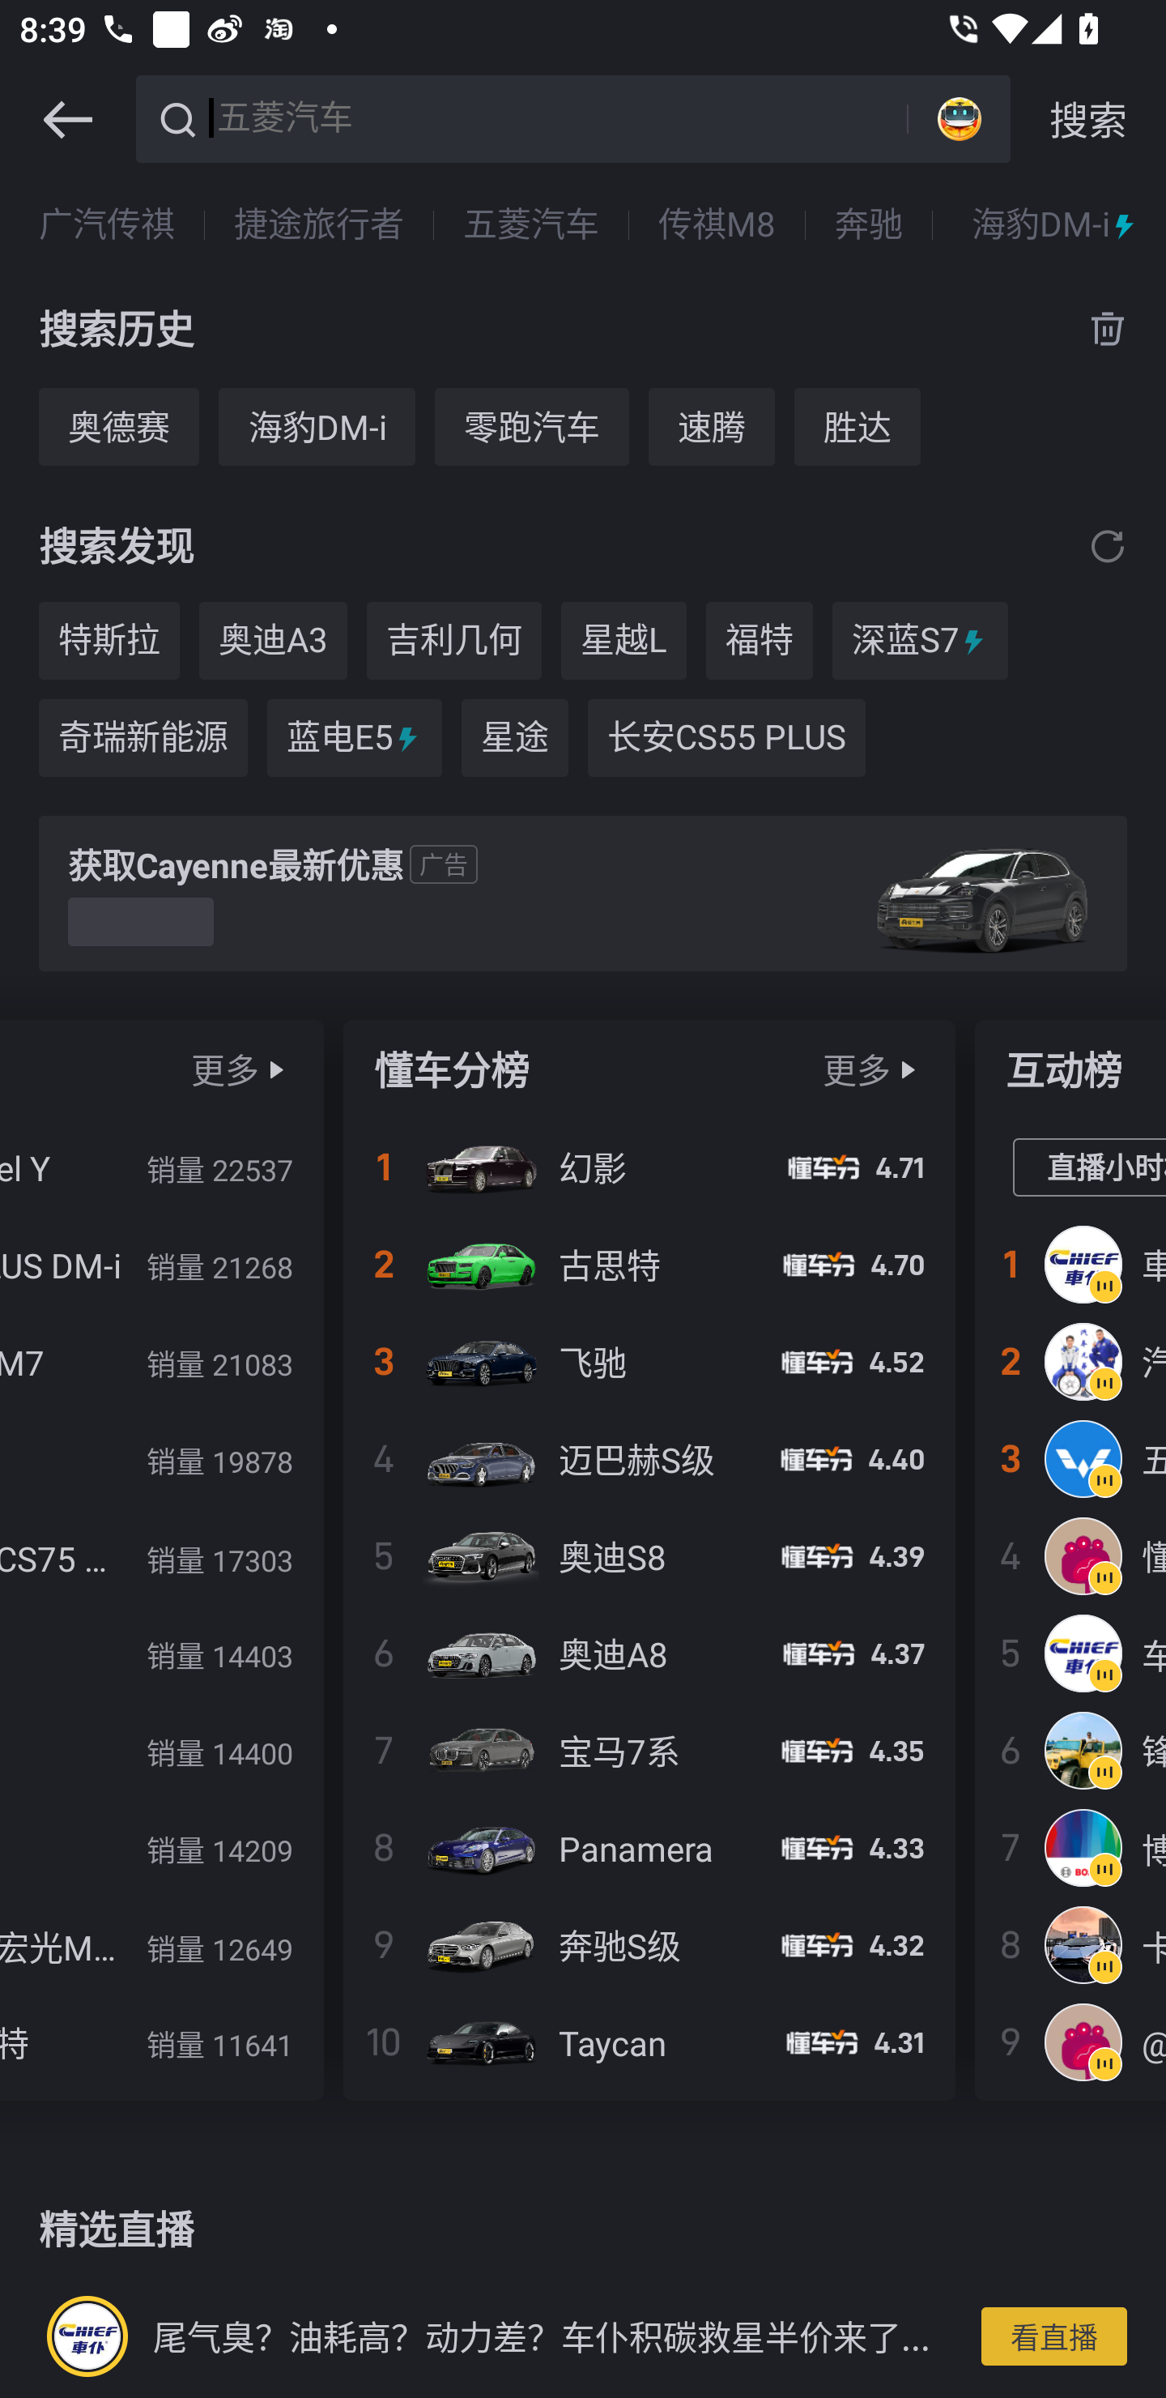  I want to click on 长安CS75 PLUS 销量 17303, so click(160, 1555).